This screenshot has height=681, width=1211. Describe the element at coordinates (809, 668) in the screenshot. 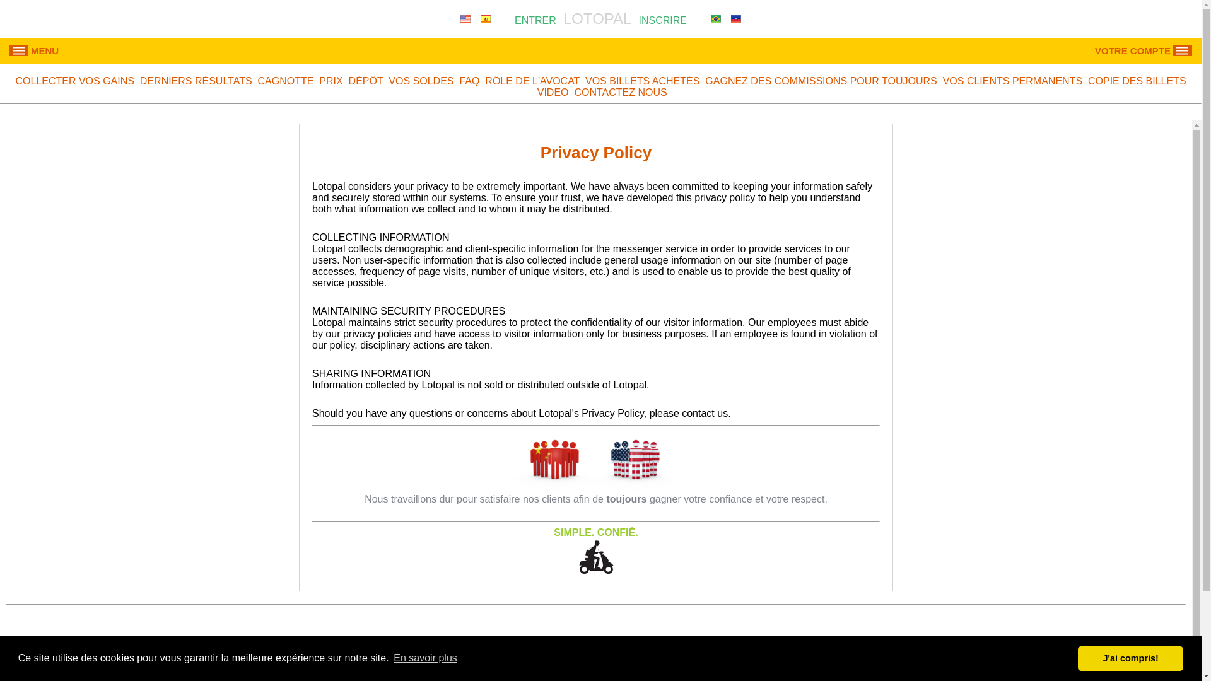

I see `Our Cookie Policy` at that location.